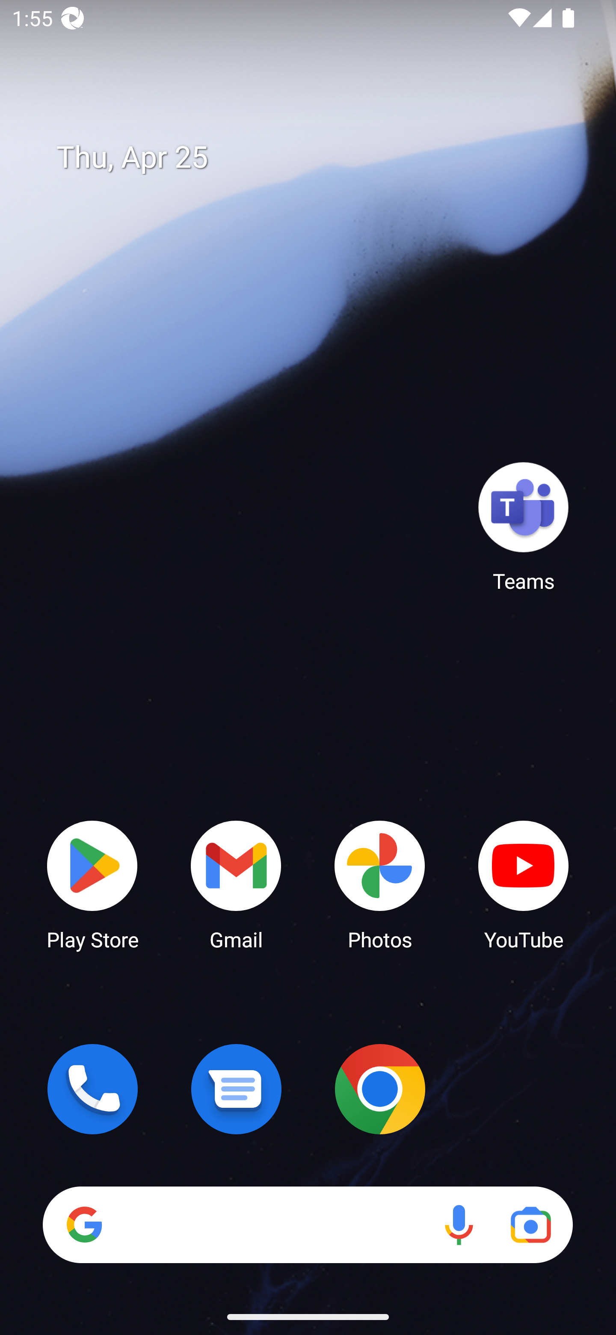 This screenshot has height=1335, width=616. I want to click on Play Store, so click(92, 884).